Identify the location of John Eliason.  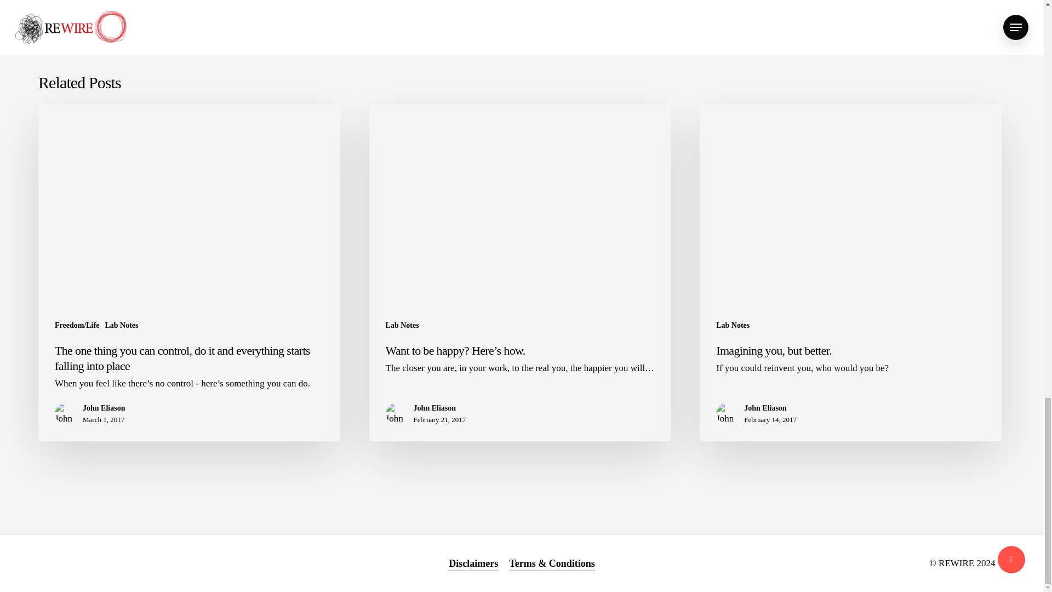
(770, 408).